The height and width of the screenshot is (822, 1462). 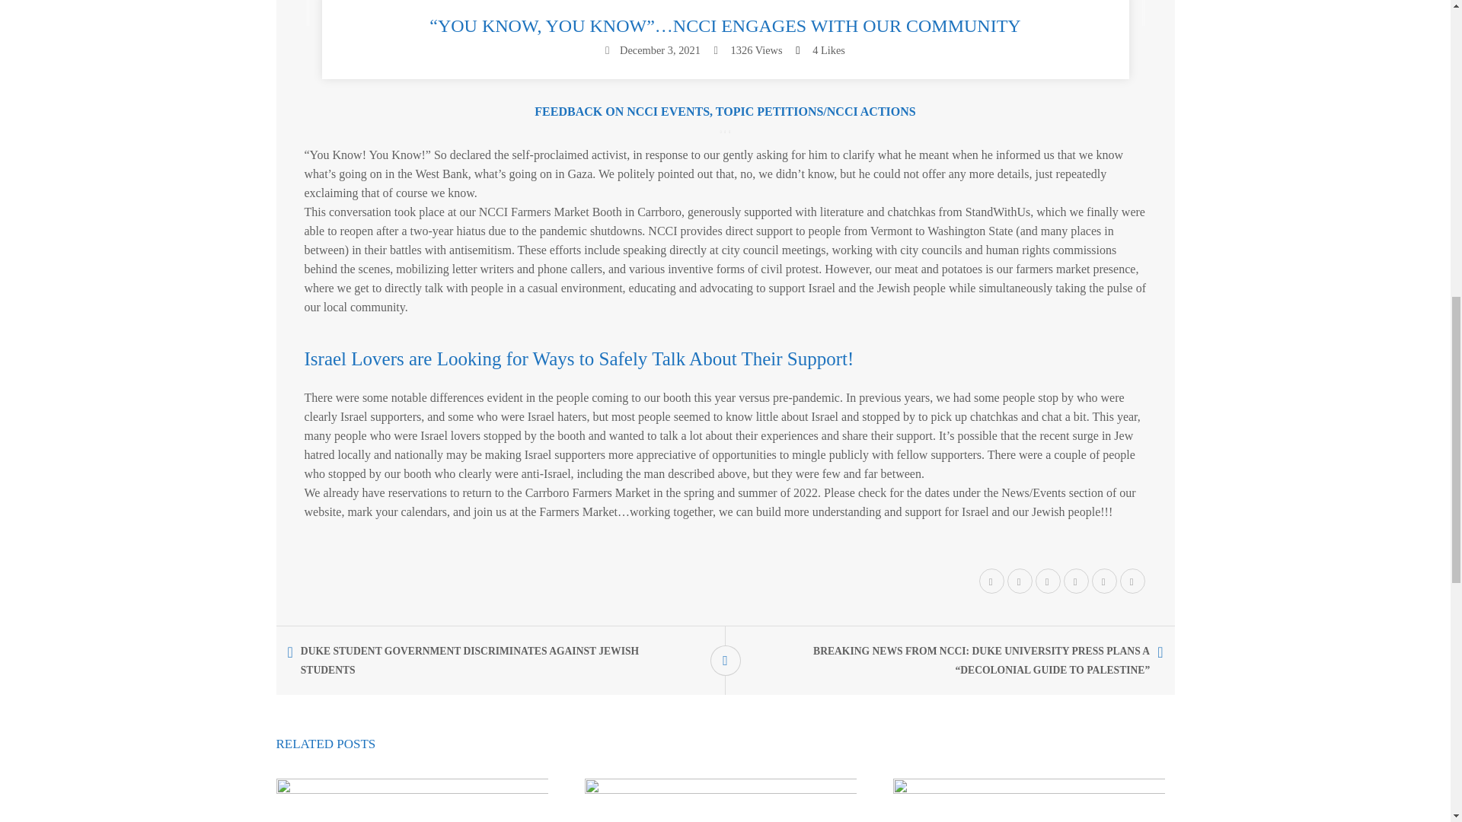 I want to click on Share on Twitter, so click(x=991, y=581).